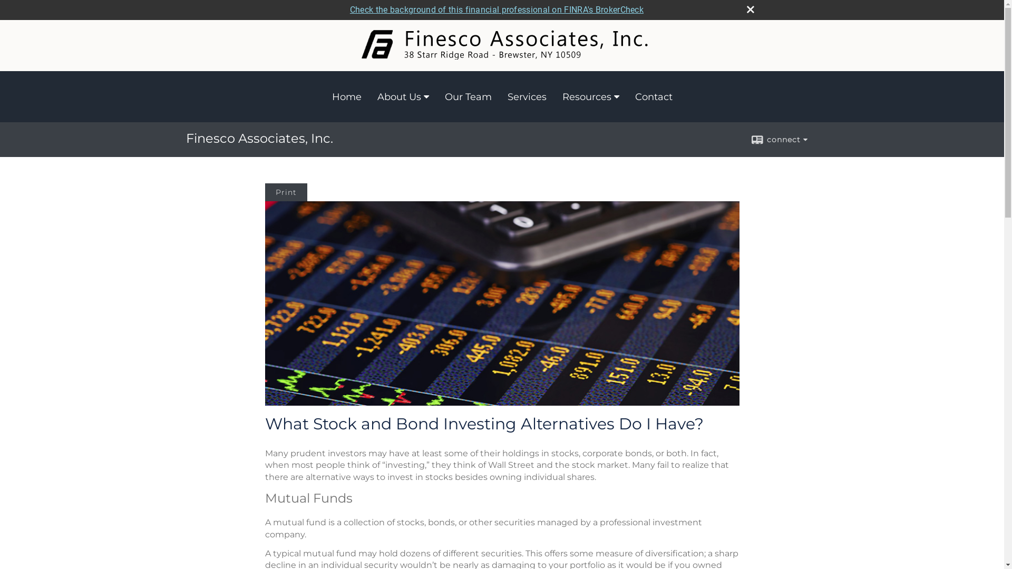  Describe the element at coordinates (468, 97) in the screenshot. I see `Our Team` at that location.